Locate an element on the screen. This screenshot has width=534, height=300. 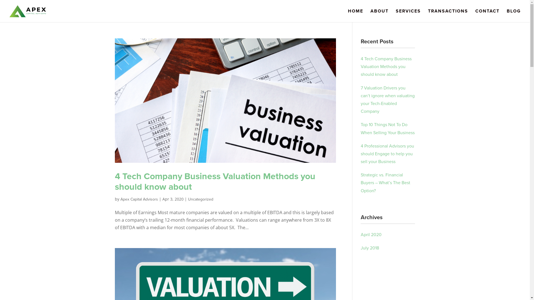
Apex Capital Advisors is located at coordinates (139, 199).